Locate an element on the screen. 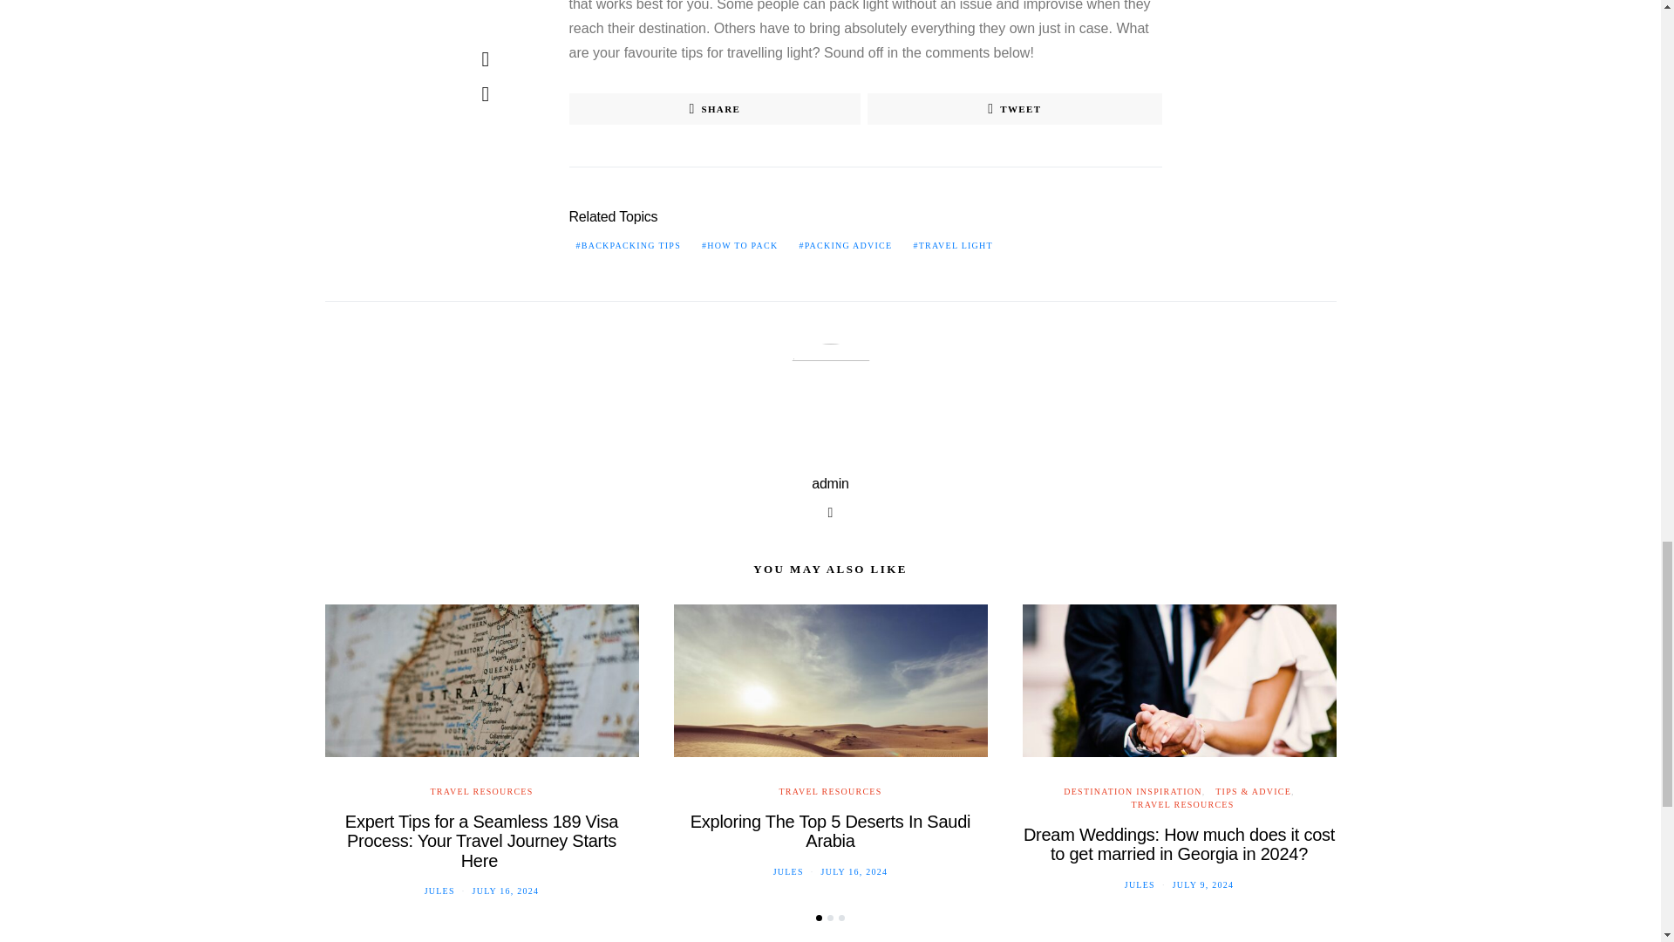  HOW TO PACK is located at coordinates (739, 246).